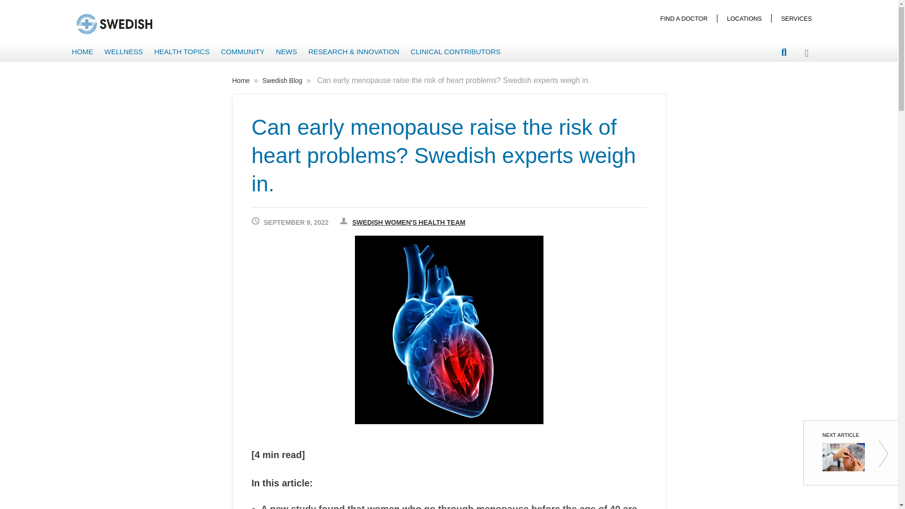 The width and height of the screenshot is (905, 509). Describe the element at coordinates (241, 81) in the screenshot. I see `Home` at that location.